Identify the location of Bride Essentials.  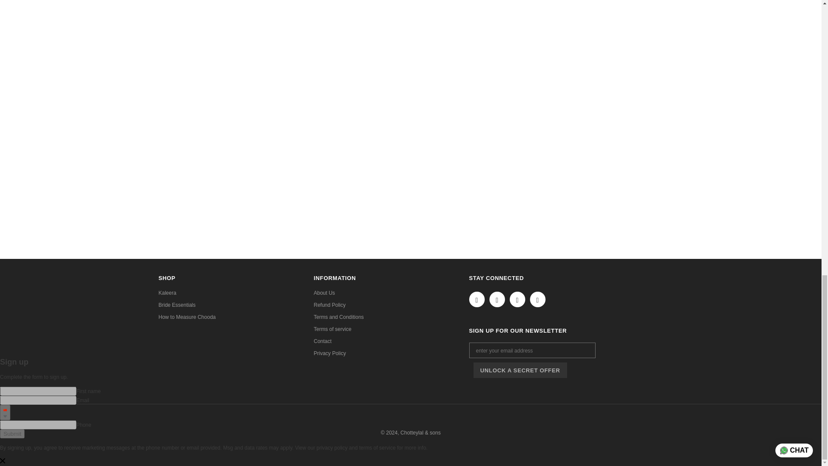
(177, 305).